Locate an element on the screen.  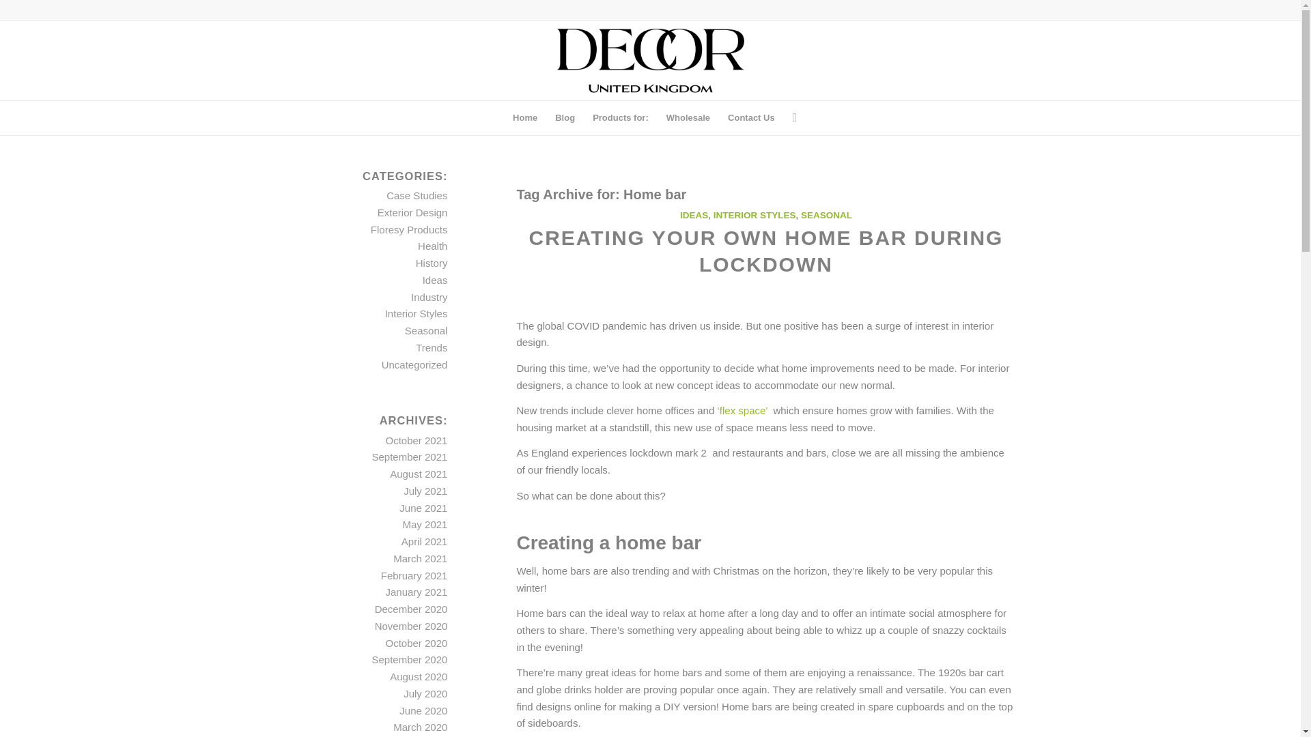
Health is located at coordinates (432, 246).